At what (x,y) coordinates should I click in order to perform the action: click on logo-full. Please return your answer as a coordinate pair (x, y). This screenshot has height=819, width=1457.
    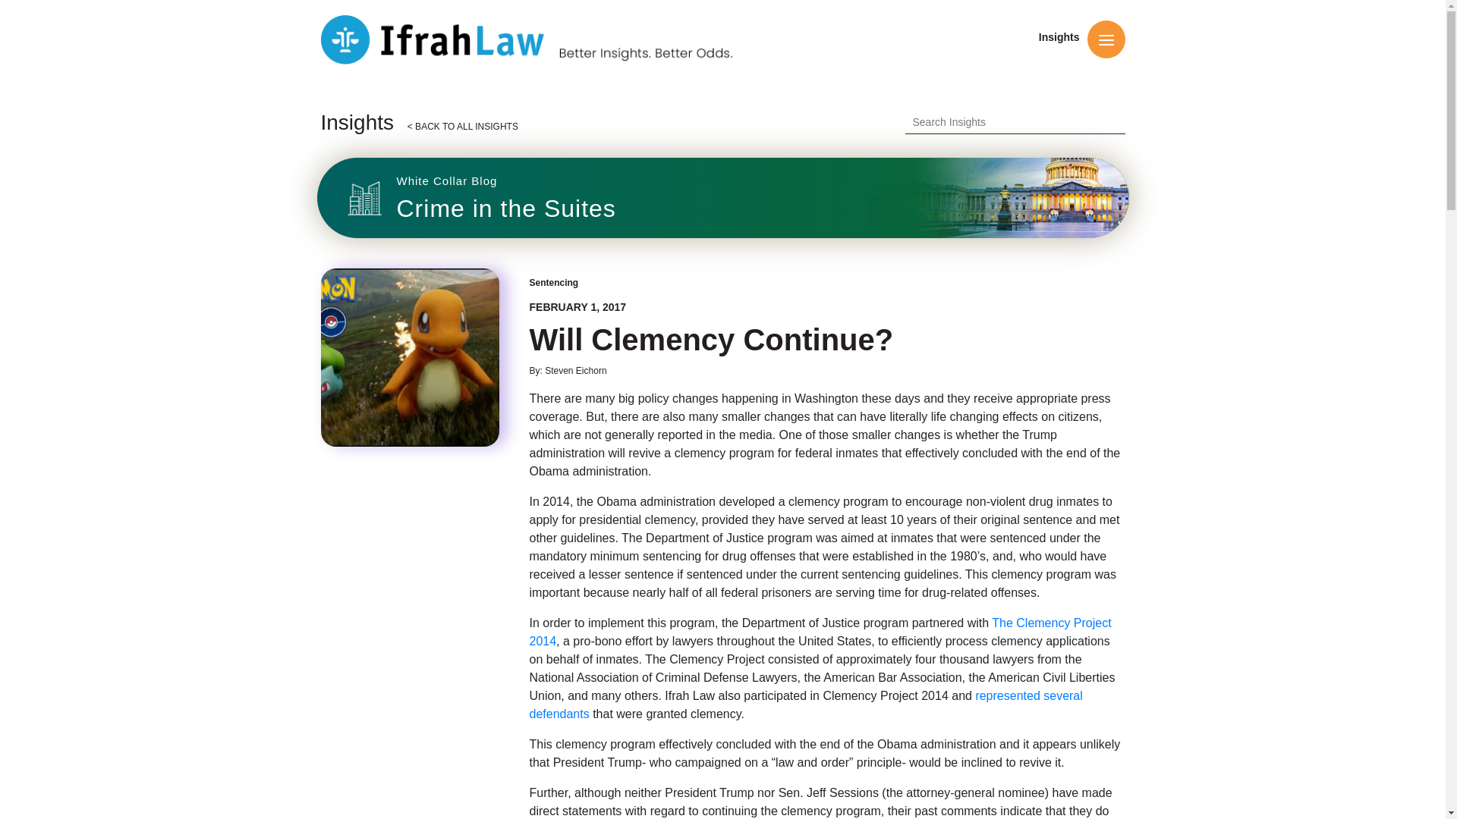
    Looking at the image, I should click on (722, 197).